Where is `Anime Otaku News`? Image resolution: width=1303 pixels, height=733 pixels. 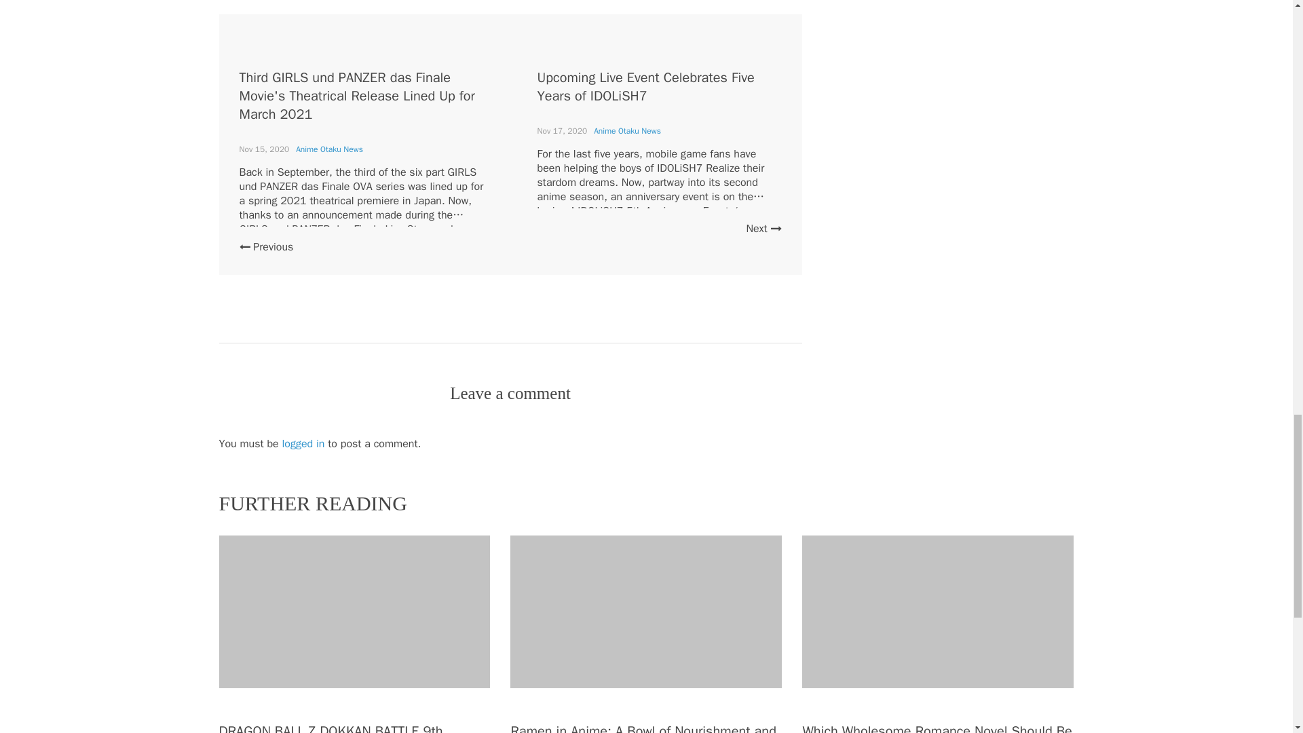 Anime Otaku News is located at coordinates (627, 130).